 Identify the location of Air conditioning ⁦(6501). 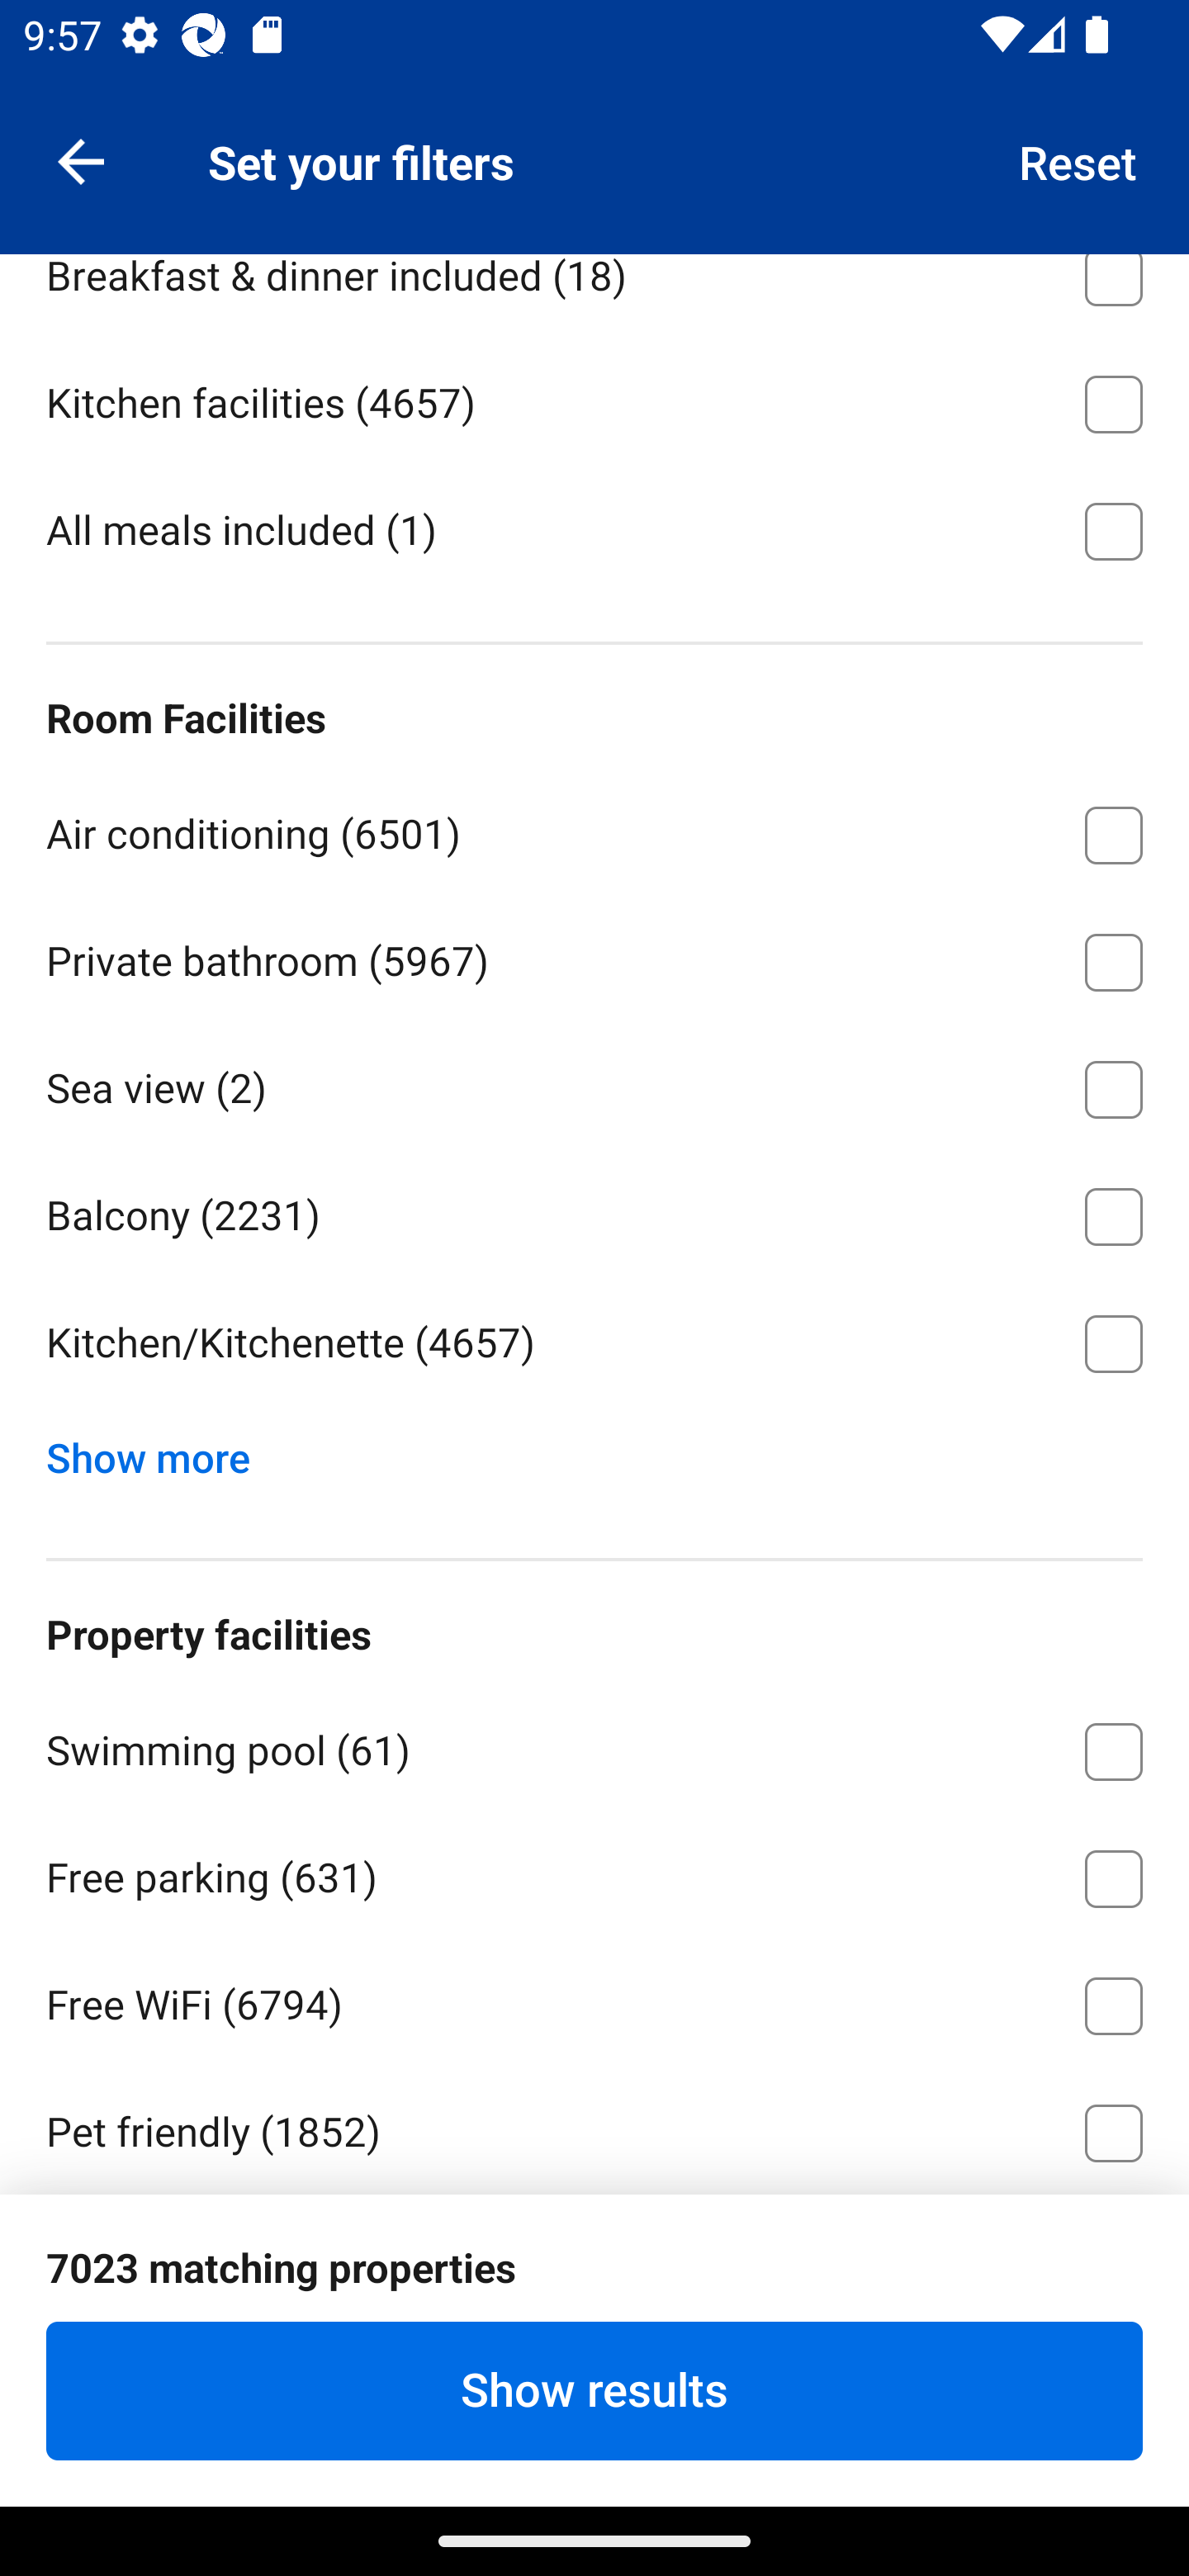
(594, 829).